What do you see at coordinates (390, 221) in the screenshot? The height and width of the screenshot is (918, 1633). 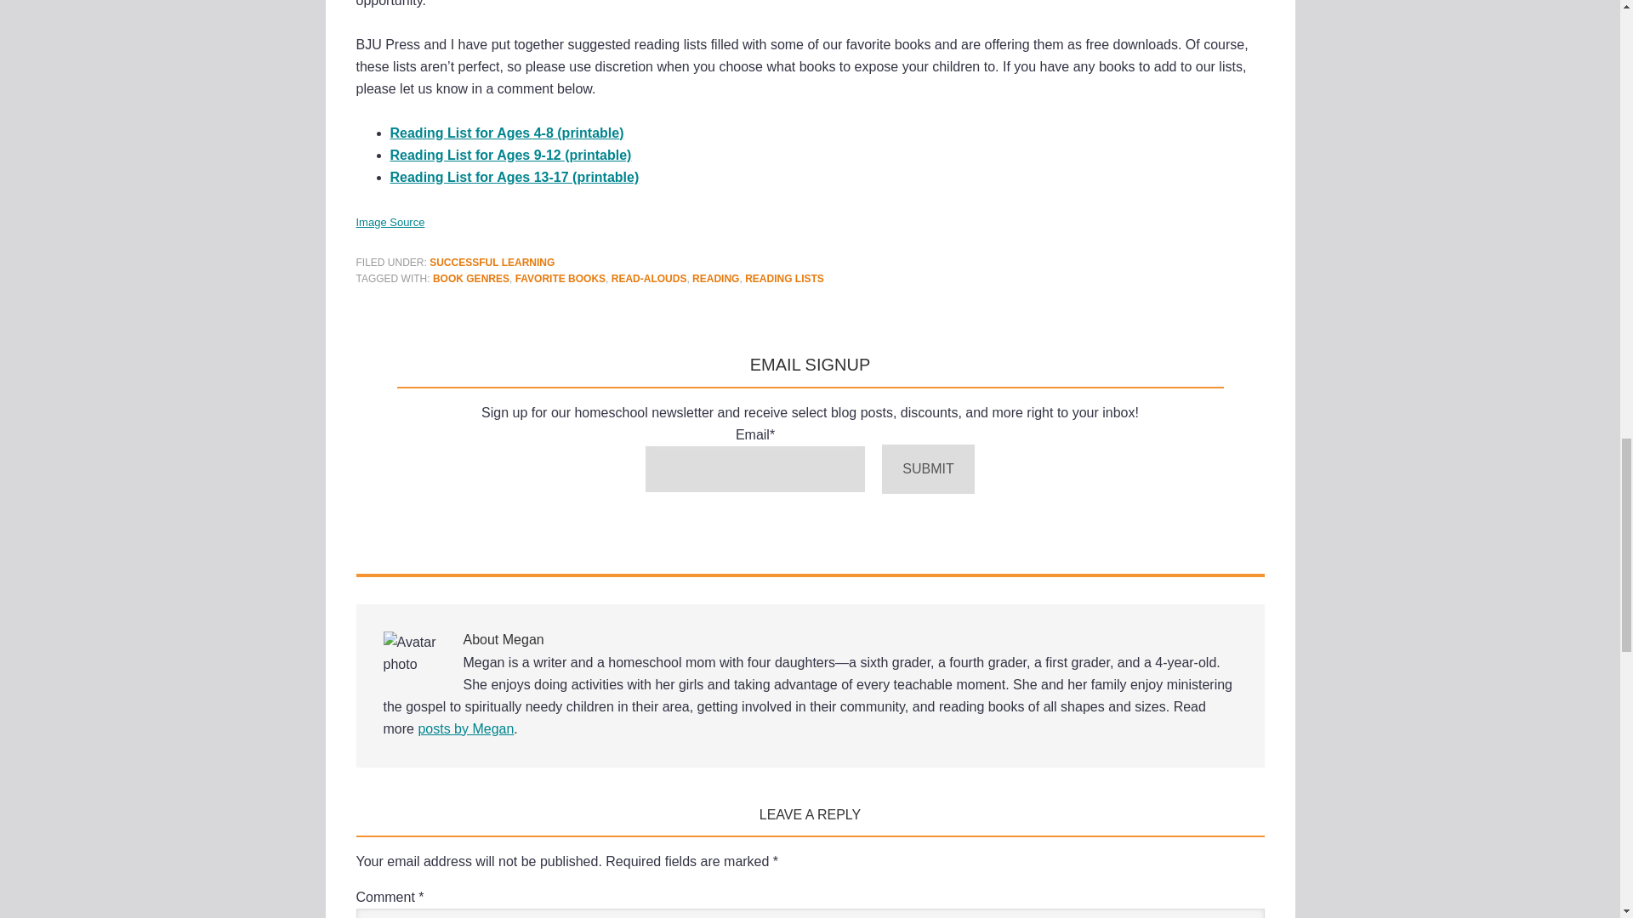 I see `Image Source` at bounding box center [390, 221].